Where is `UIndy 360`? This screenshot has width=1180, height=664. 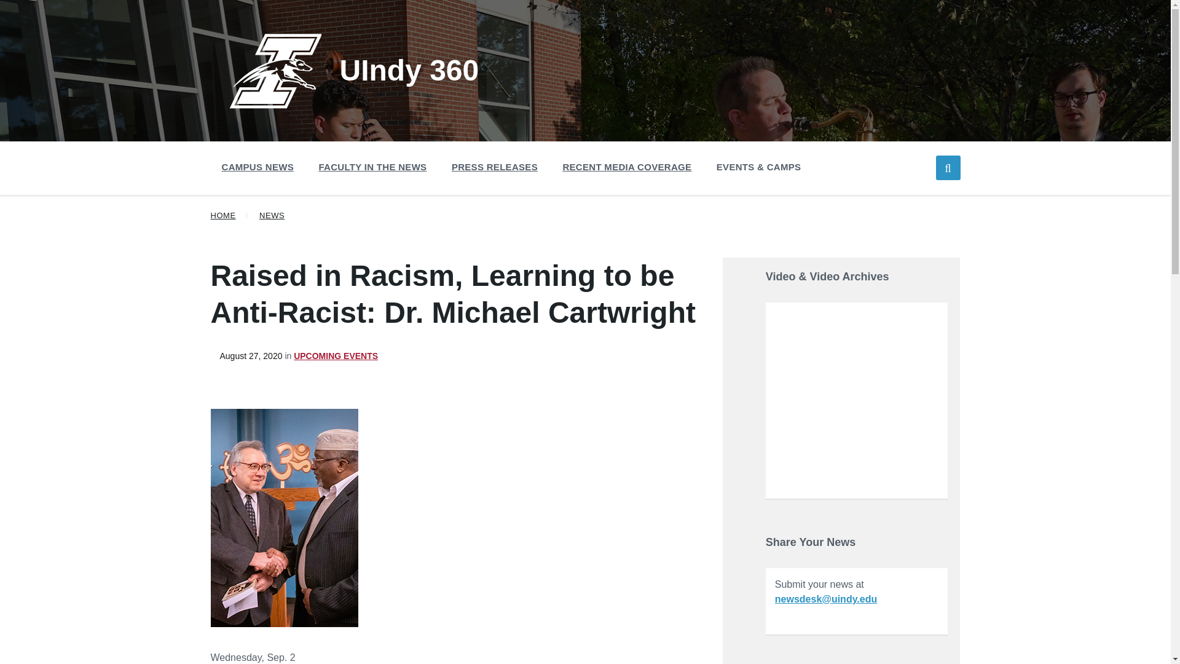 UIndy 360 is located at coordinates (354, 70).